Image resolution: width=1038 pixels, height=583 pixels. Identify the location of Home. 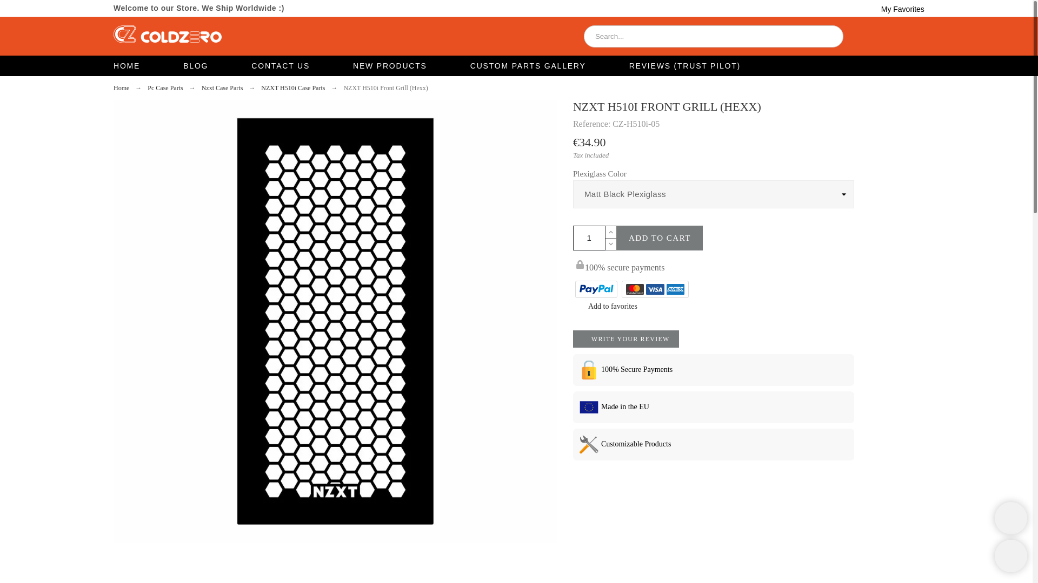
(121, 87).